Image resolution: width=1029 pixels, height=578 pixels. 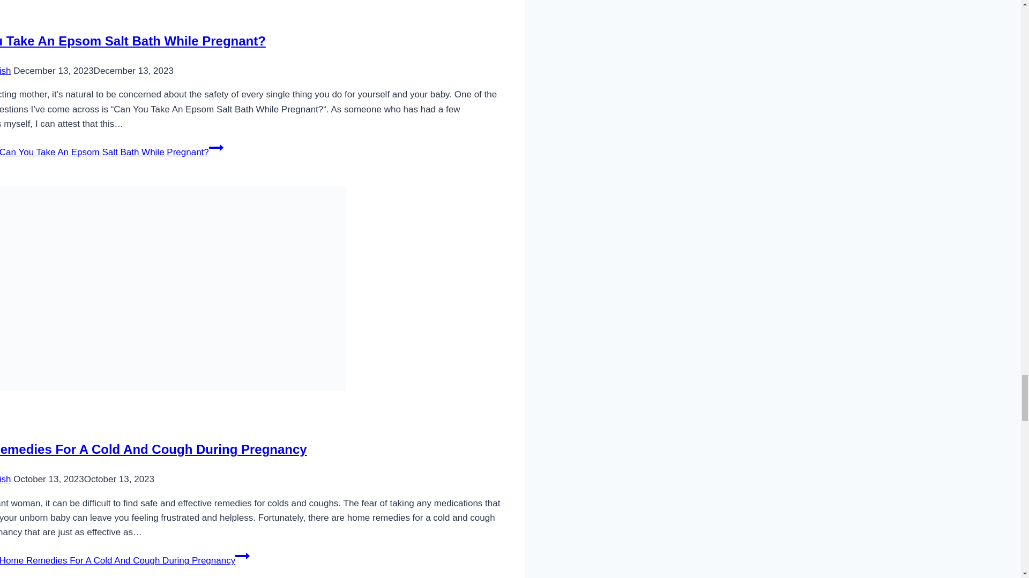 What do you see at coordinates (242, 556) in the screenshot?
I see `Continue` at bounding box center [242, 556].